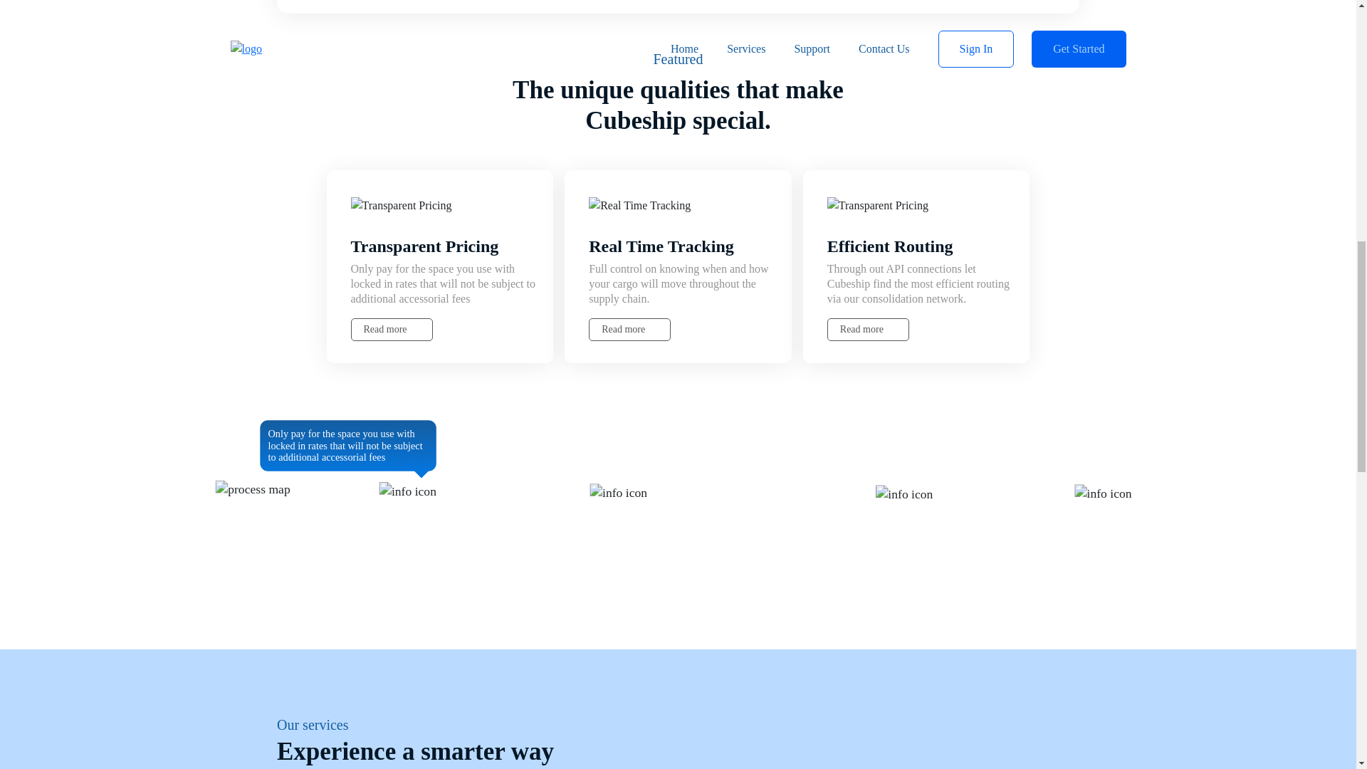  What do you see at coordinates (629, 330) in the screenshot?
I see `Read more` at bounding box center [629, 330].